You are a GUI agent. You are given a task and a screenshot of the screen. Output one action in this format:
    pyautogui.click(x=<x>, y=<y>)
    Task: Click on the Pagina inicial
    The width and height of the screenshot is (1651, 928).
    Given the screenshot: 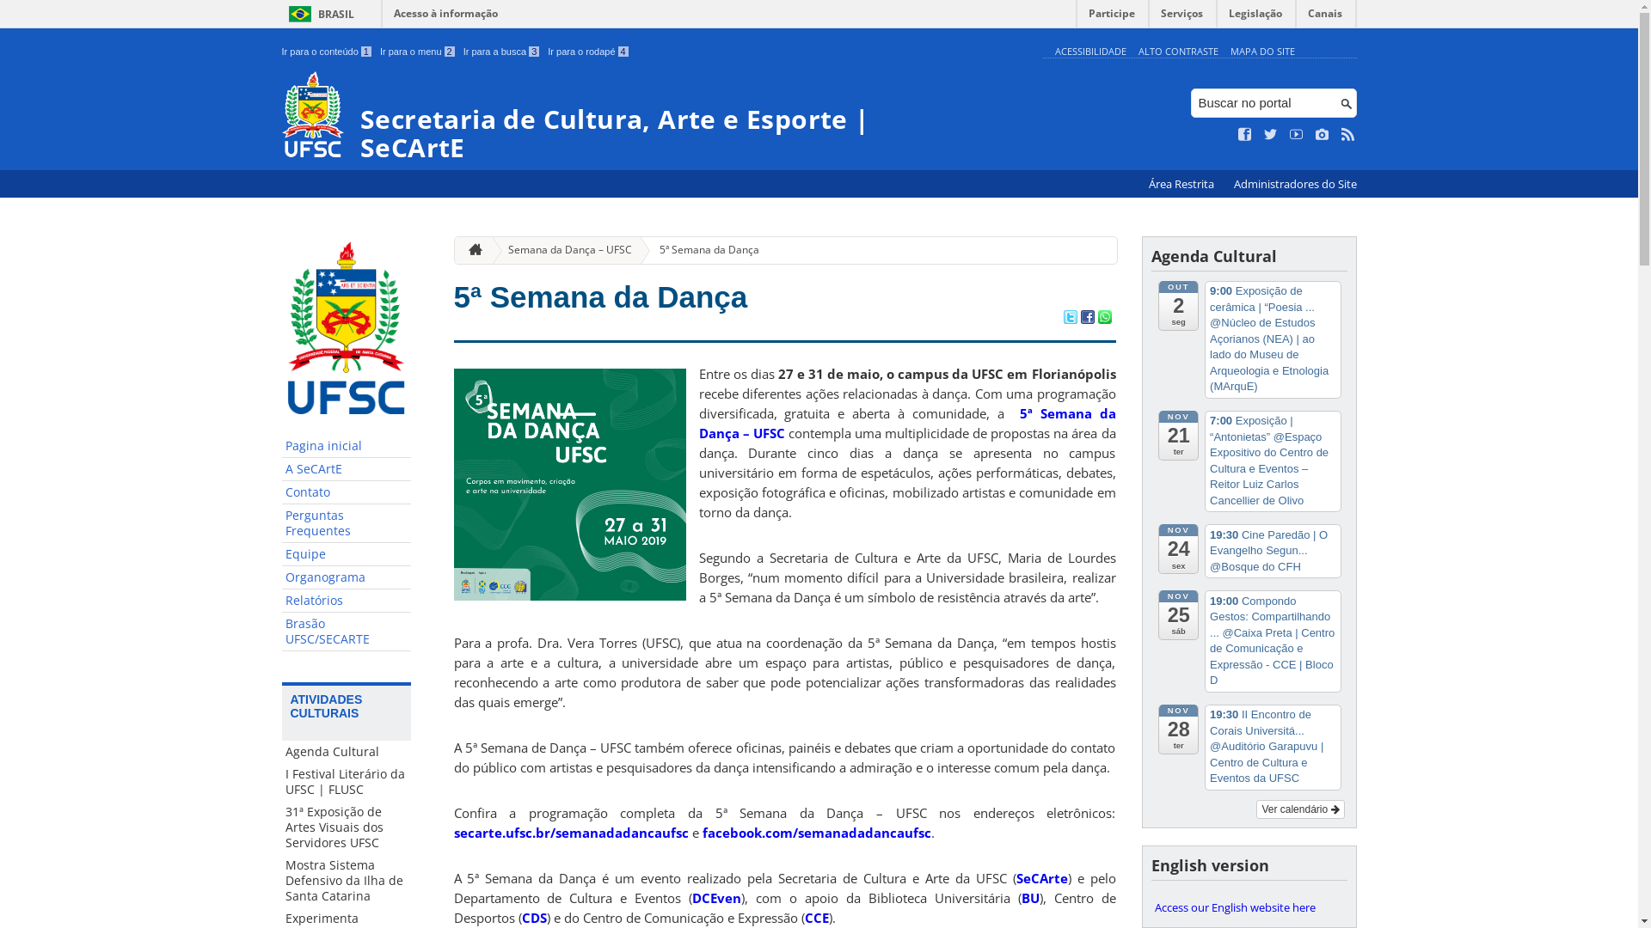 What is the action you would take?
    pyautogui.click(x=347, y=447)
    